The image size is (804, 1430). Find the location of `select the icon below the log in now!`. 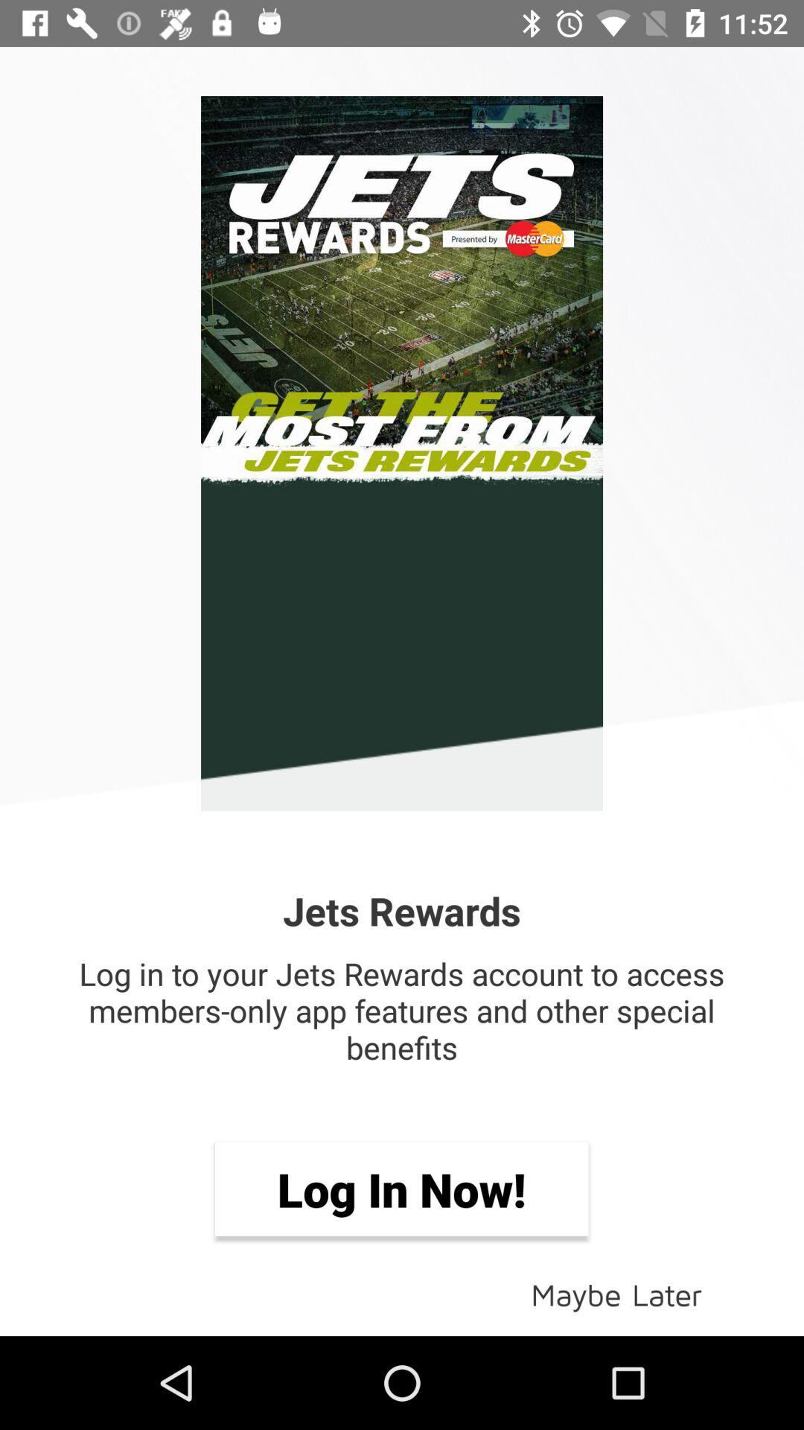

select the icon below the log in now! is located at coordinates (616, 1293).